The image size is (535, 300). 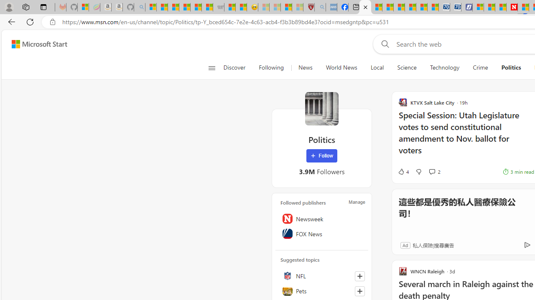 What do you see at coordinates (173, 7) in the screenshot?
I see `The Weather Channel - MSN` at bounding box center [173, 7].